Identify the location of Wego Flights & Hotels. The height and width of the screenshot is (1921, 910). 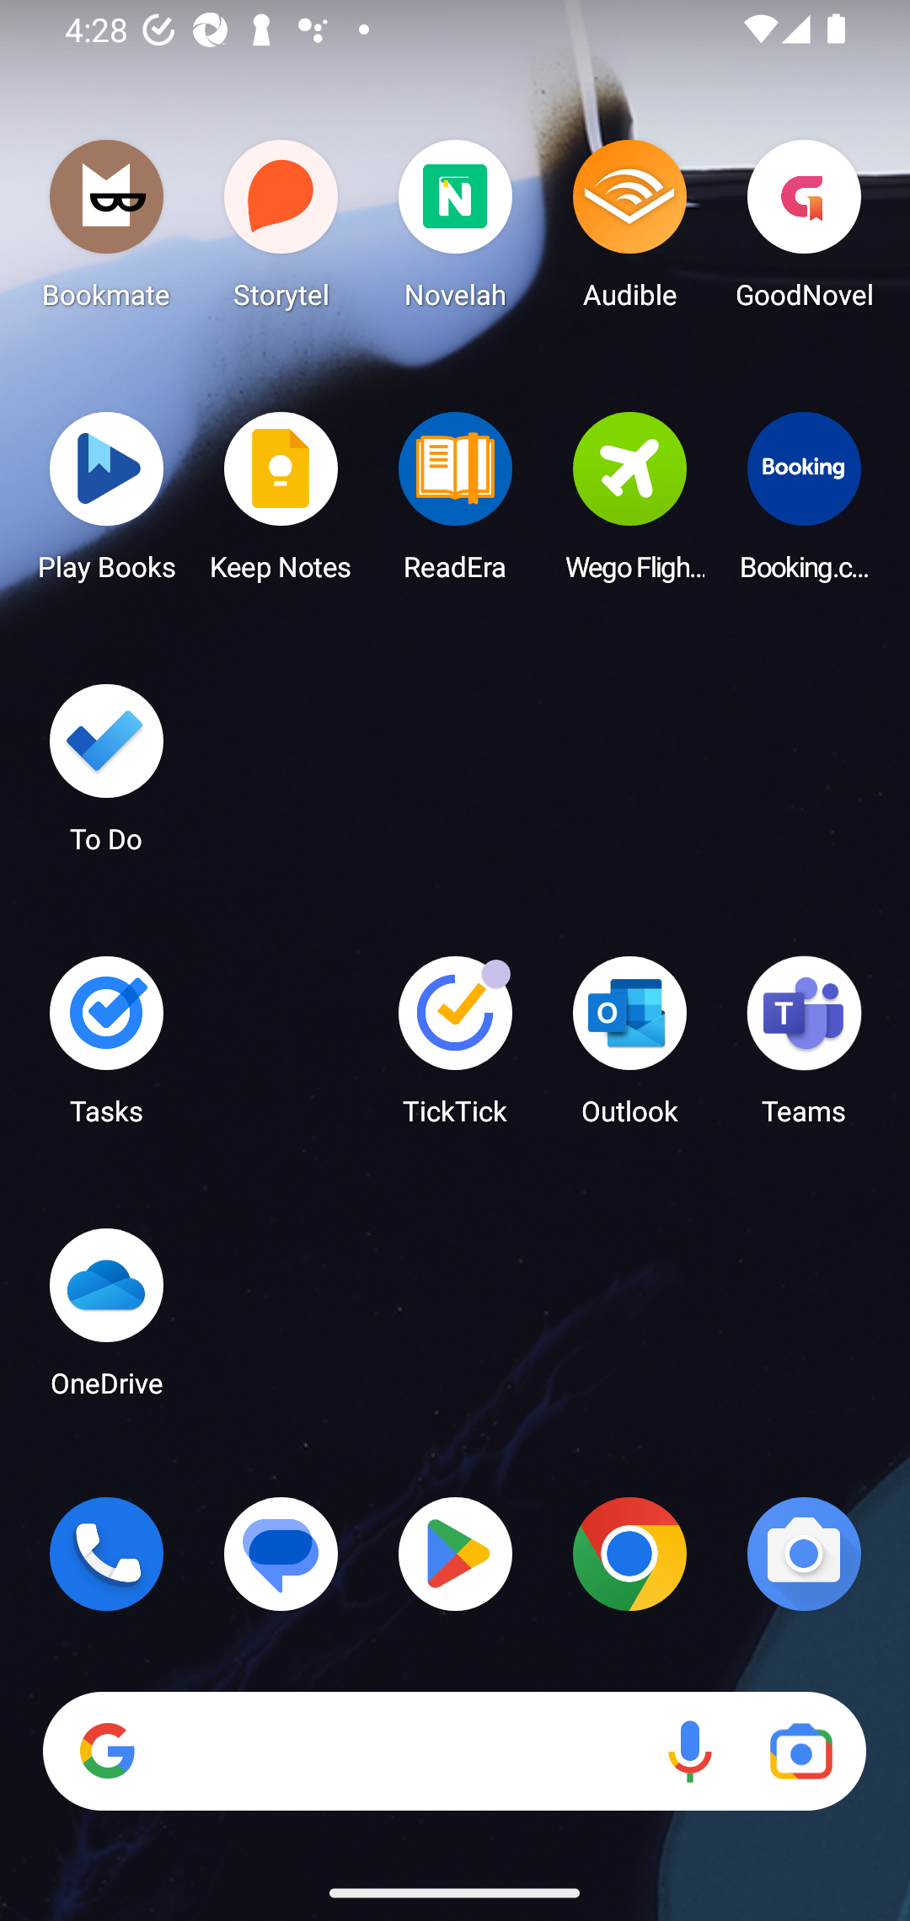
(629, 503).